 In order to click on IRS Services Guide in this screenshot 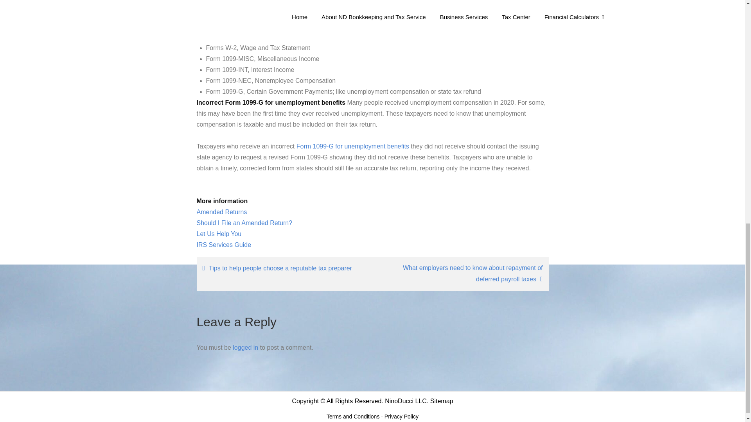, I will do `click(223, 245)`.